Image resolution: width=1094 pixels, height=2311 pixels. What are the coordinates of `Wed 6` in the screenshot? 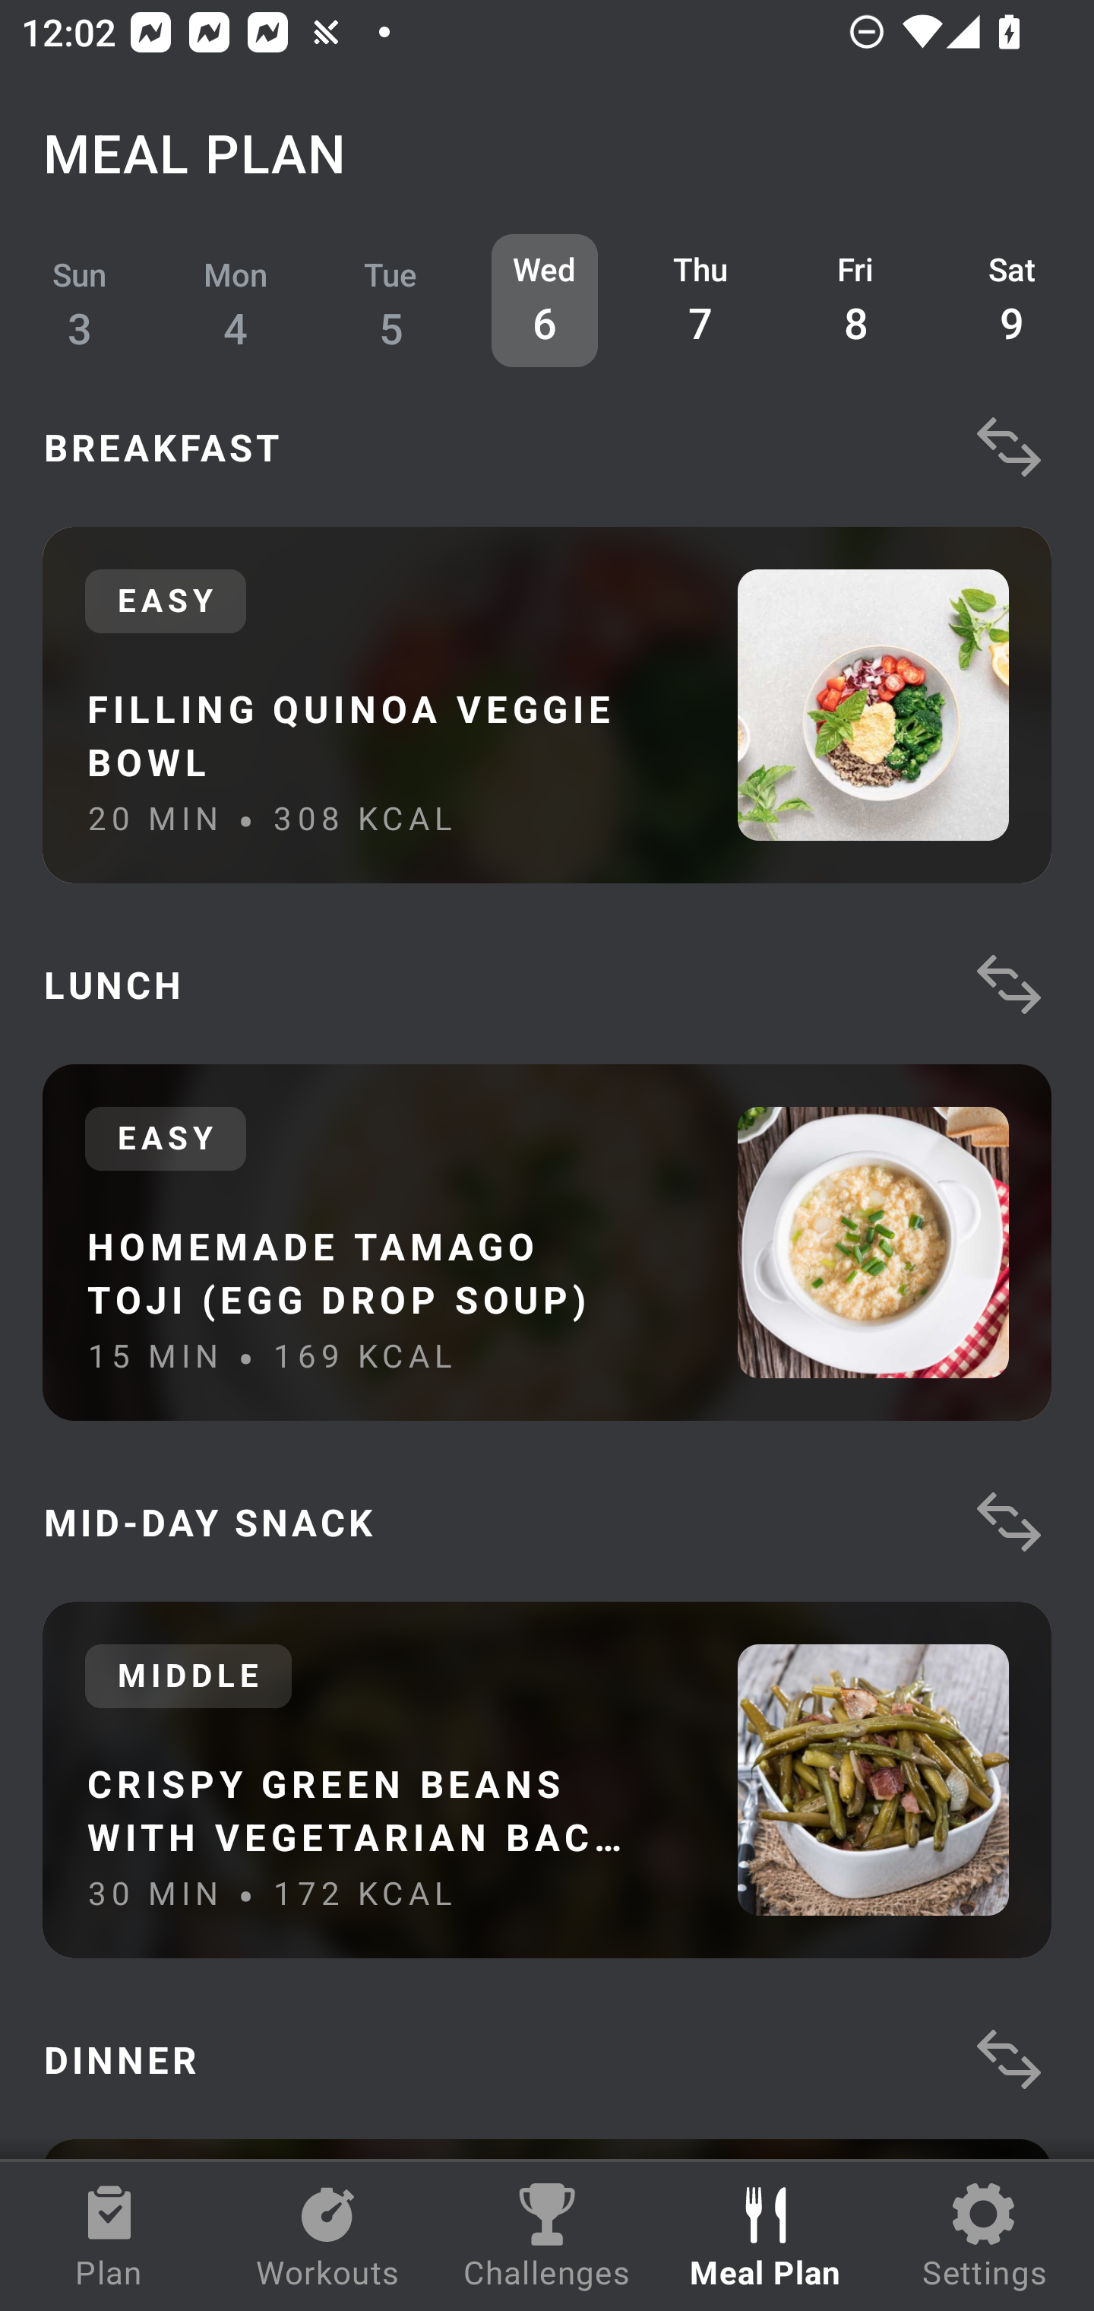 It's located at (544, 300).